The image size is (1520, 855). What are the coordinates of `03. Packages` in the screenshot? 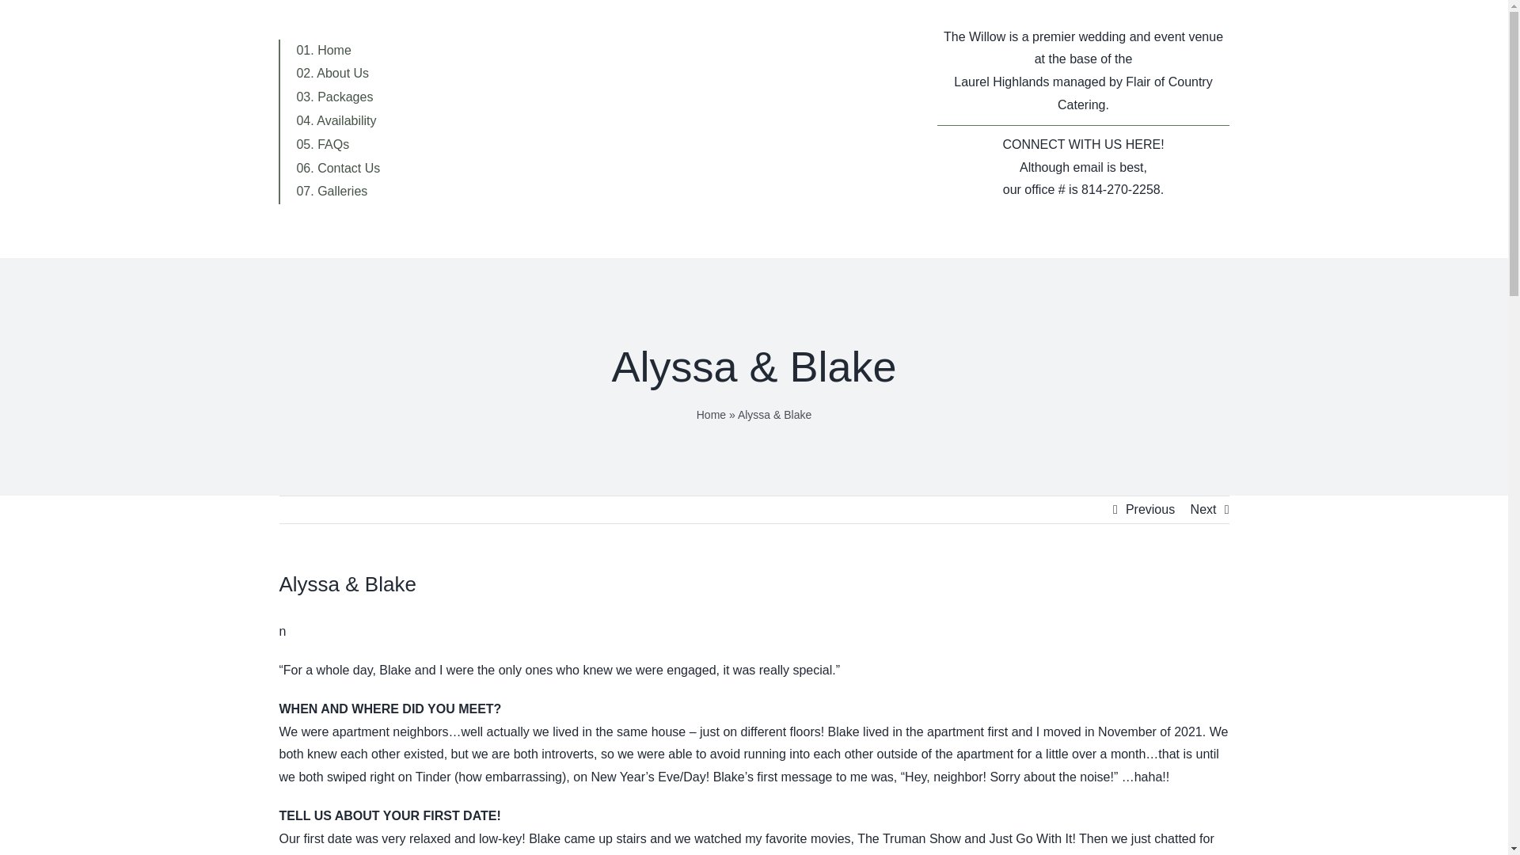 It's located at (338, 98).